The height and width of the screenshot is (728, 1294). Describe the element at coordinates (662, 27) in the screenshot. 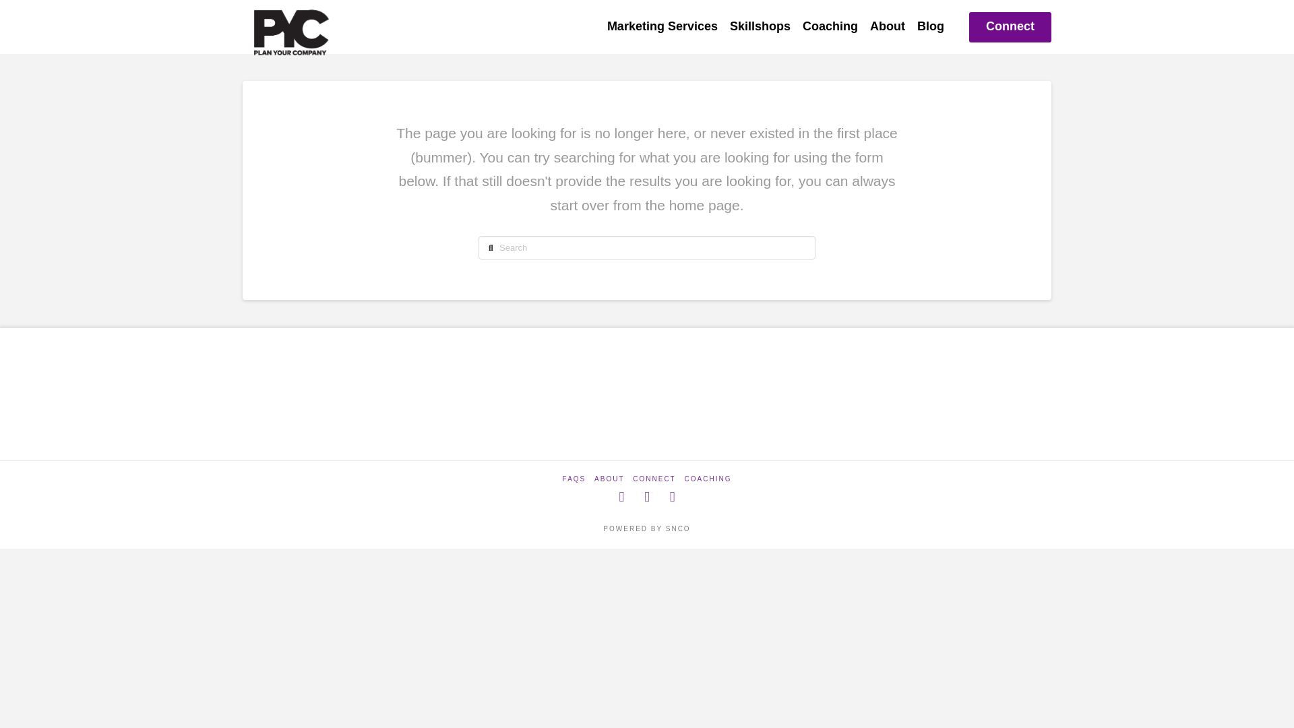

I see `Marketing Services` at that location.